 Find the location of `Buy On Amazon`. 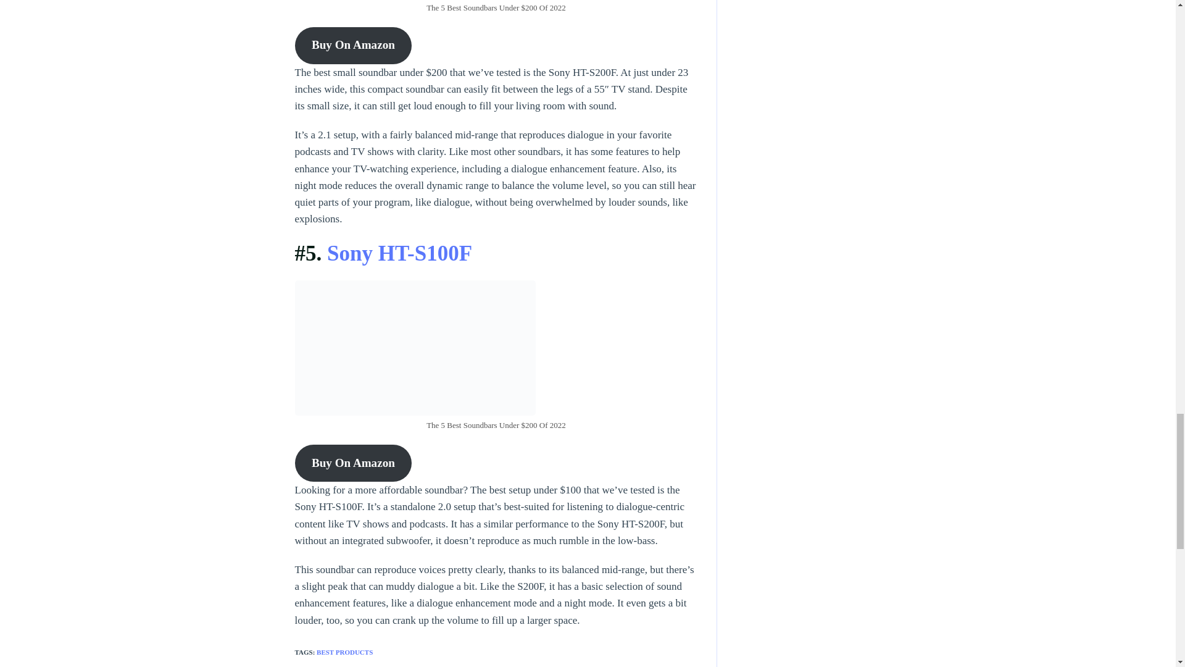

Buy On Amazon is located at coordinates (354, 463).